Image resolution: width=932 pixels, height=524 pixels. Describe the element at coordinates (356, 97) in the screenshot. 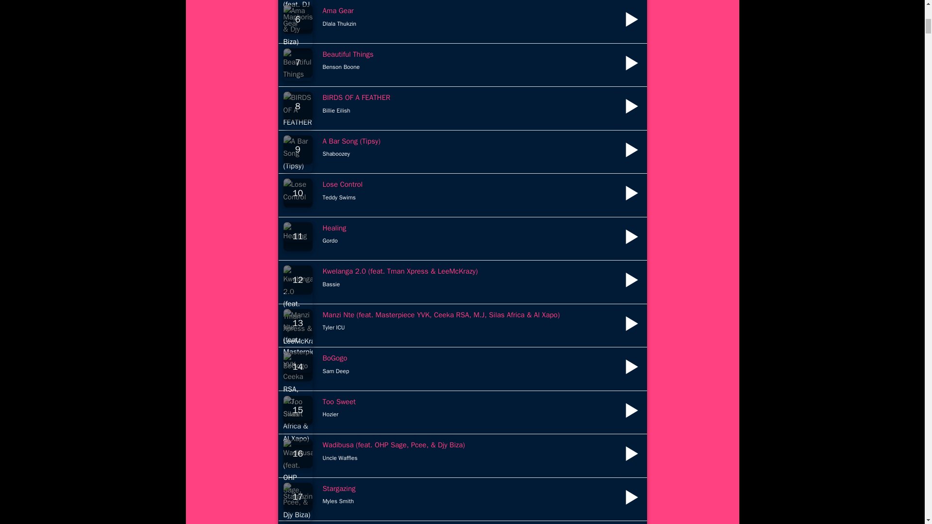

I see `BIRDS OF A FEATHER` at that location.